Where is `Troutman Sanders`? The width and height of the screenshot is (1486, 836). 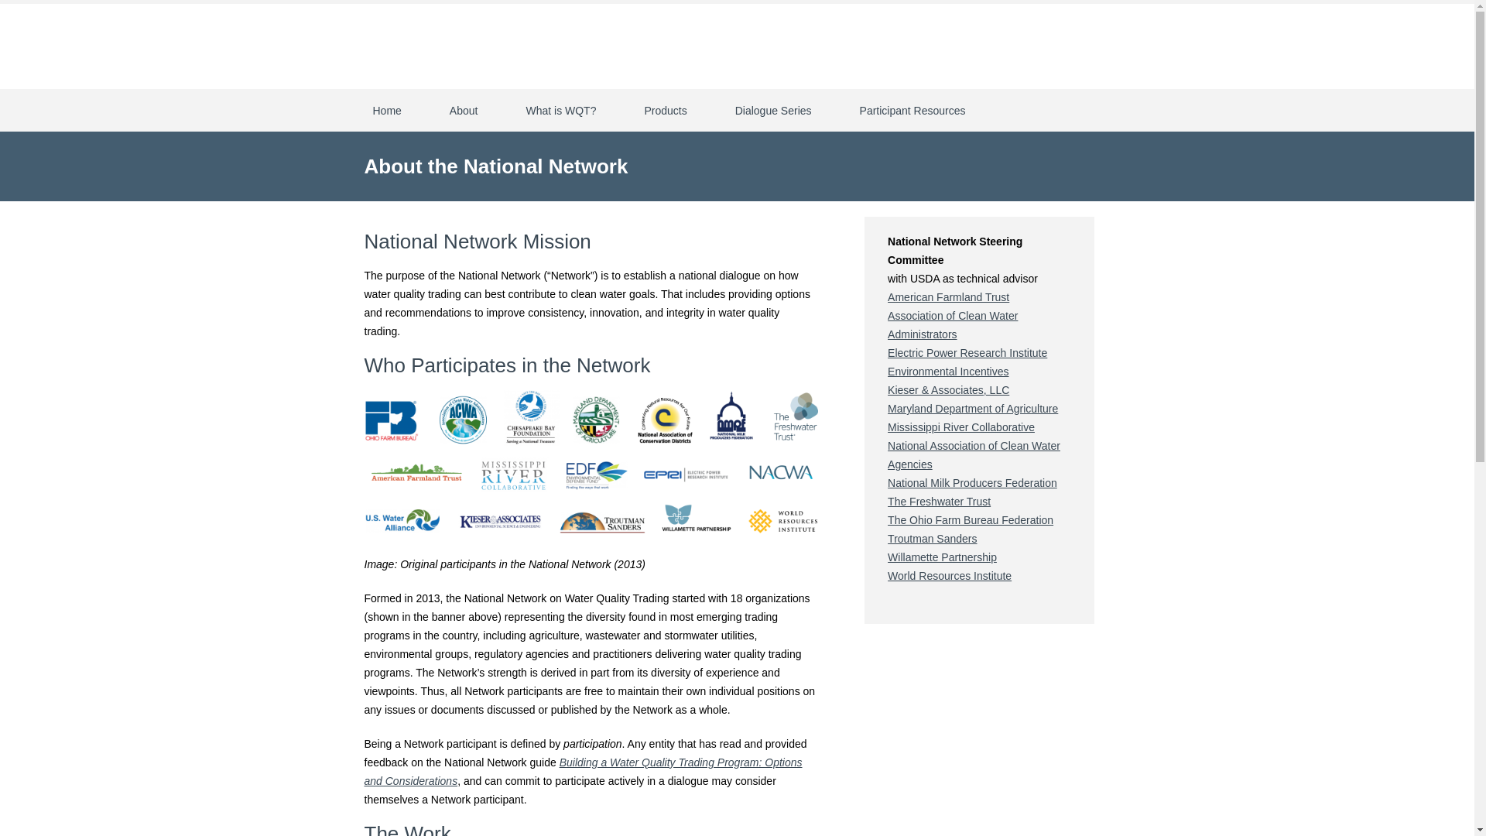
Troutman Sanders is located at coordinates (932, 539).